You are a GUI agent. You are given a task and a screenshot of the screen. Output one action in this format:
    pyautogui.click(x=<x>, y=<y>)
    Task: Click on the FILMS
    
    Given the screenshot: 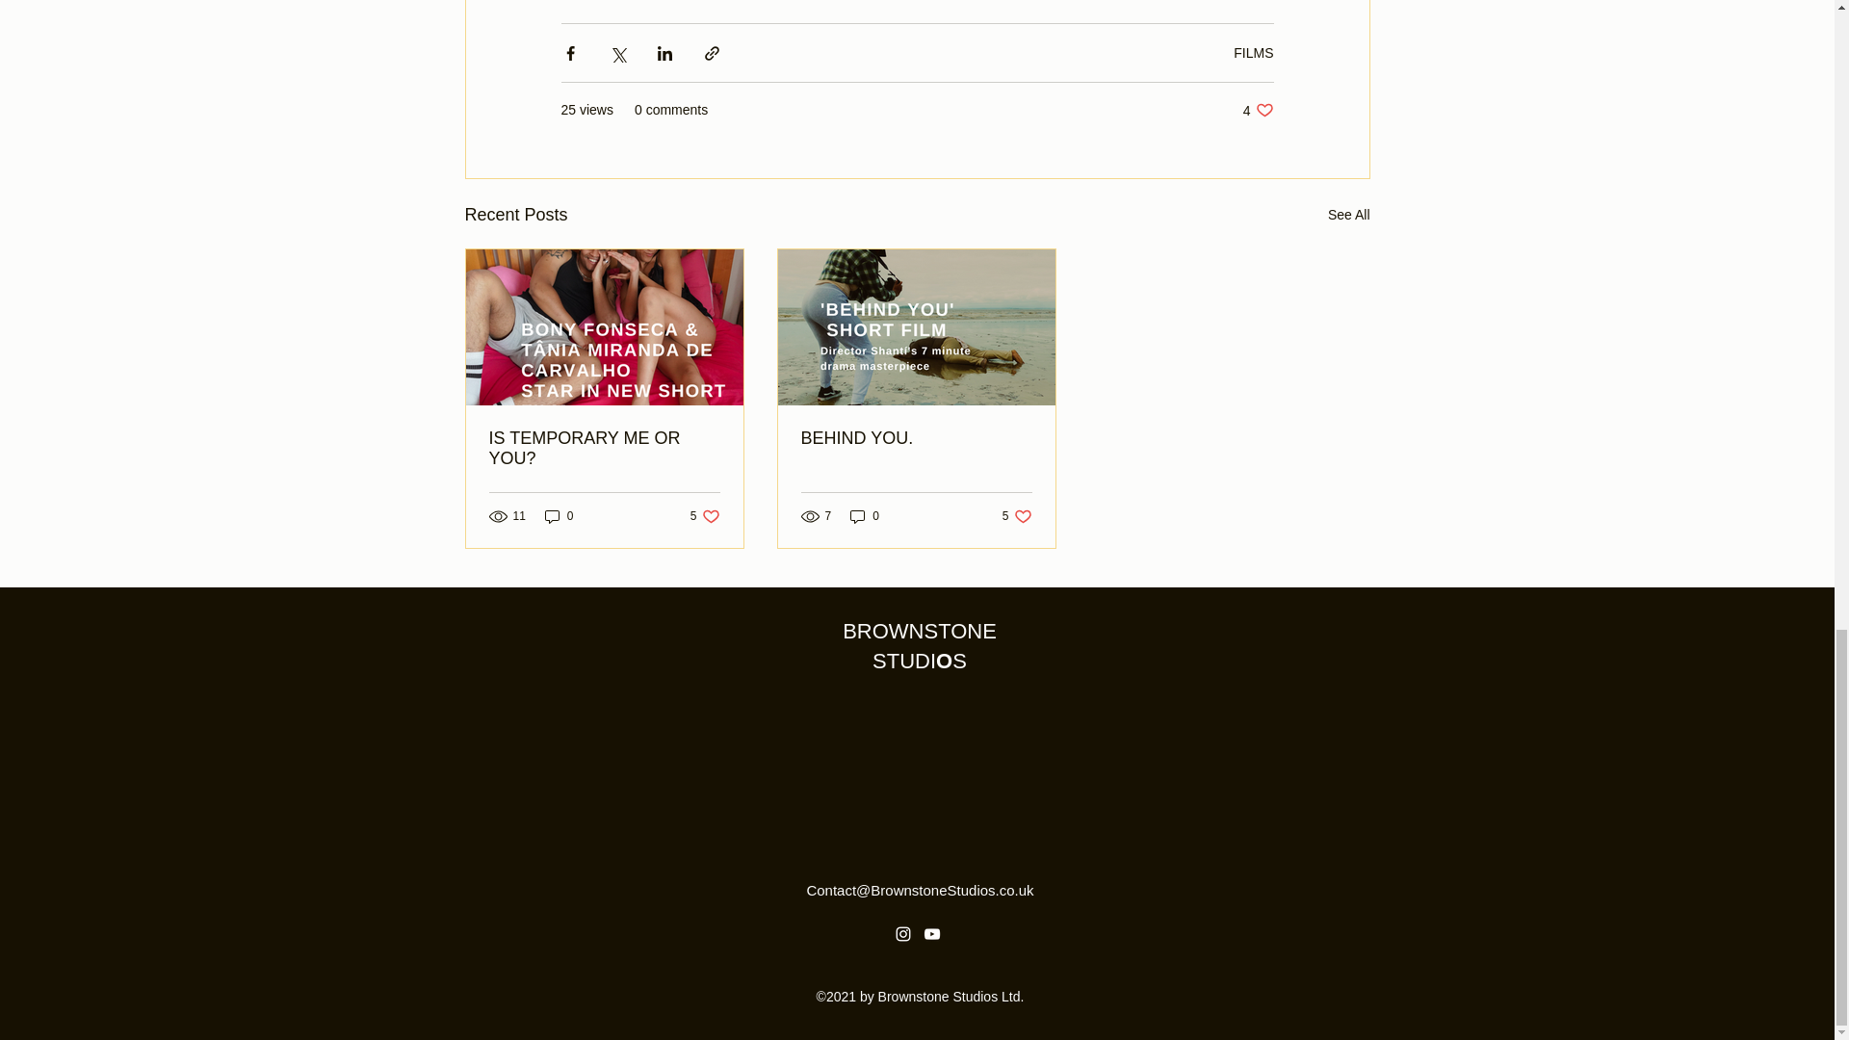 What is the action you would take?
    pyautogui.click(x=1258, y=110)
    